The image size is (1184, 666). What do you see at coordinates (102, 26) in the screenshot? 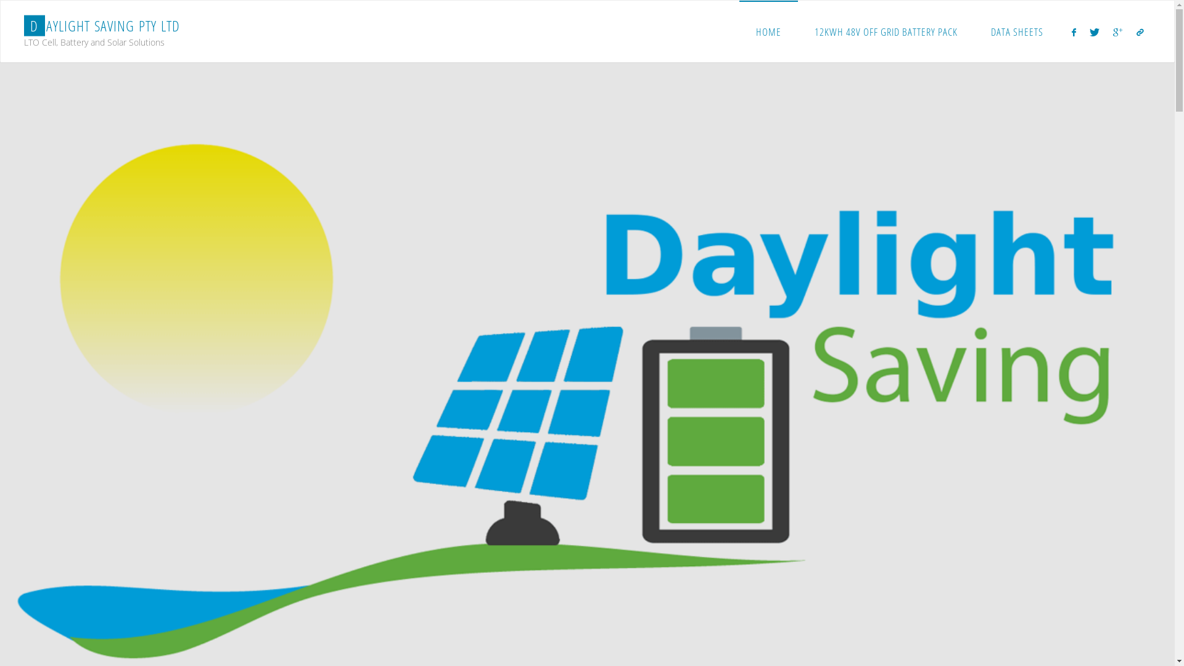
I see `DAYLIGHT SAVING PTY LTD` at bounding box center [102, 26].